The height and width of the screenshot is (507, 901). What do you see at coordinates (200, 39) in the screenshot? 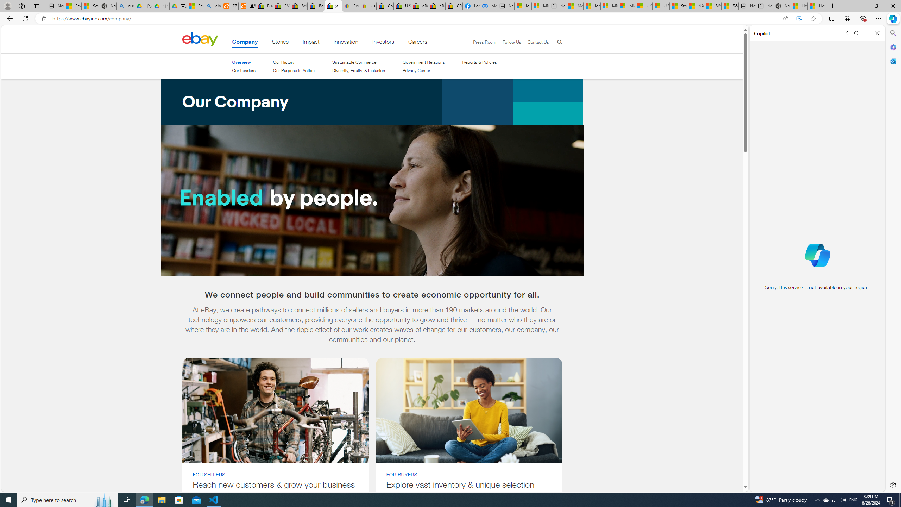
I see `Home` at bounding box center [200, 39].